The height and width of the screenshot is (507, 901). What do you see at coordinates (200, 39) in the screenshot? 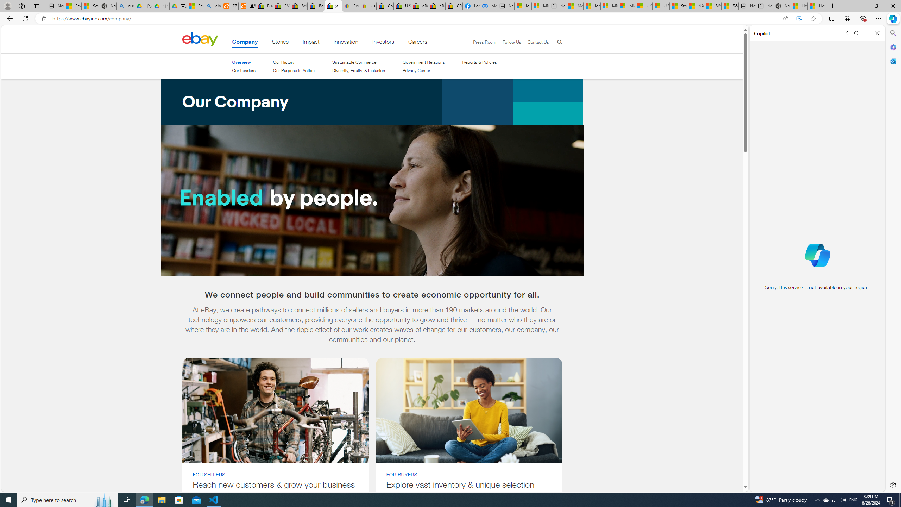
I see `Home` at bounding box center [200, 39].